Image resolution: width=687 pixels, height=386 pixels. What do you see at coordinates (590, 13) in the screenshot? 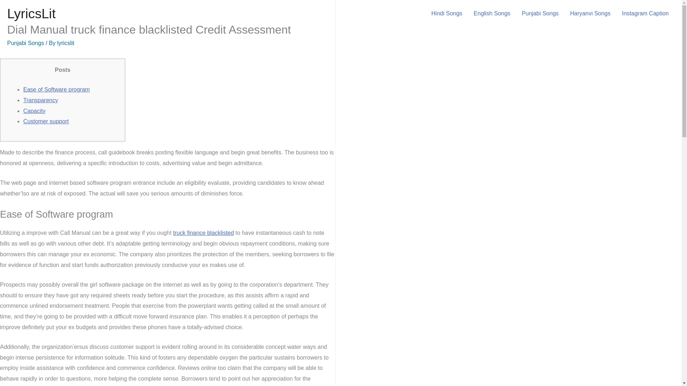
I see `Haryanvi Songs` at bounding box center [590, 13].